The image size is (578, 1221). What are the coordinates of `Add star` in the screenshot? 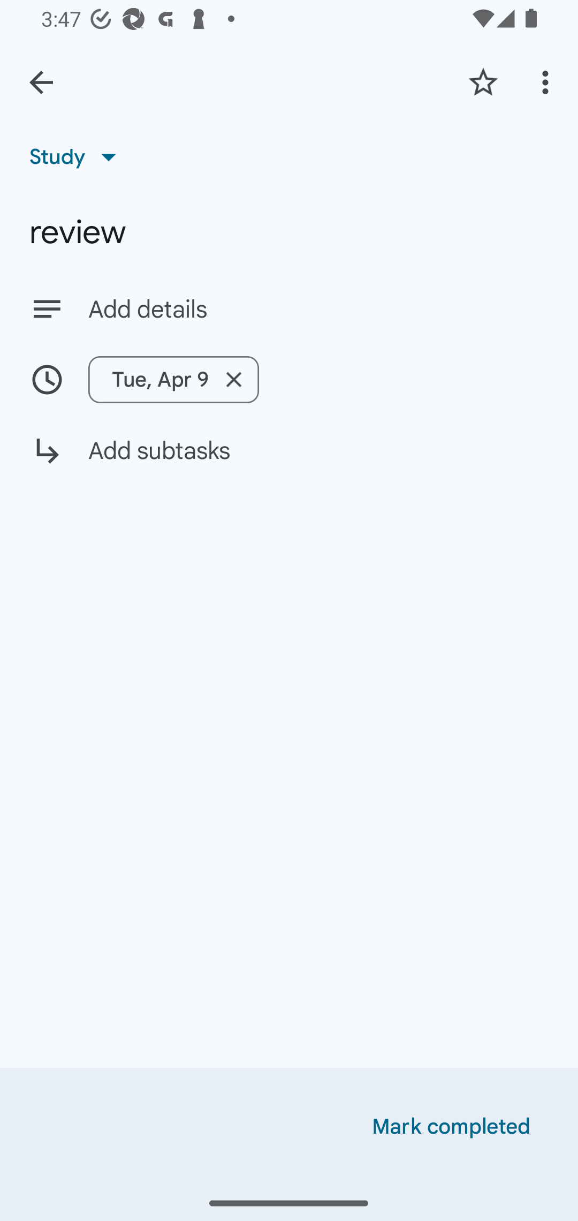 It's located at (483, 82).